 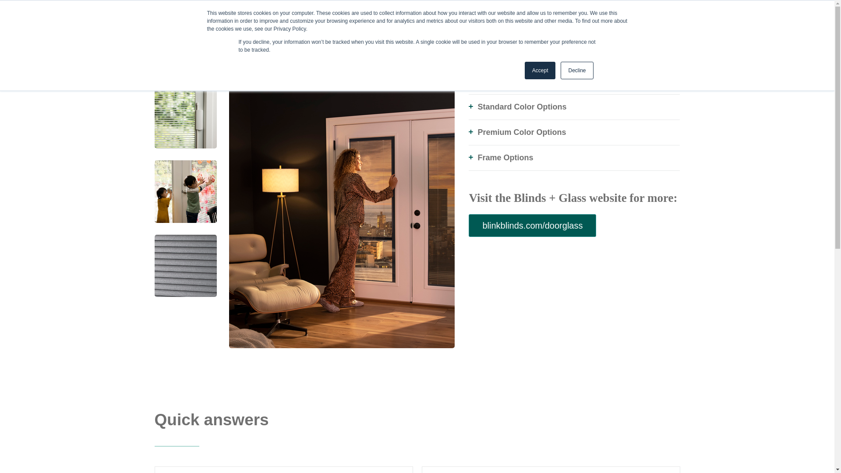 I want to click on For Professionals, so click(x=652, y=8).